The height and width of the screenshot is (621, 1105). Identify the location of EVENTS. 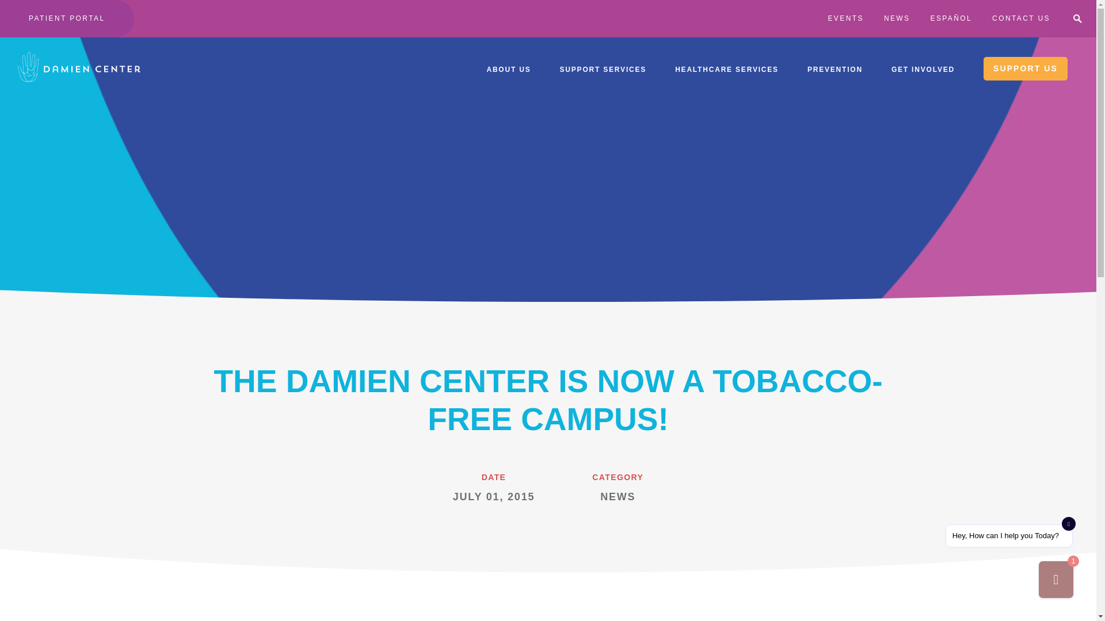
(845, 18).